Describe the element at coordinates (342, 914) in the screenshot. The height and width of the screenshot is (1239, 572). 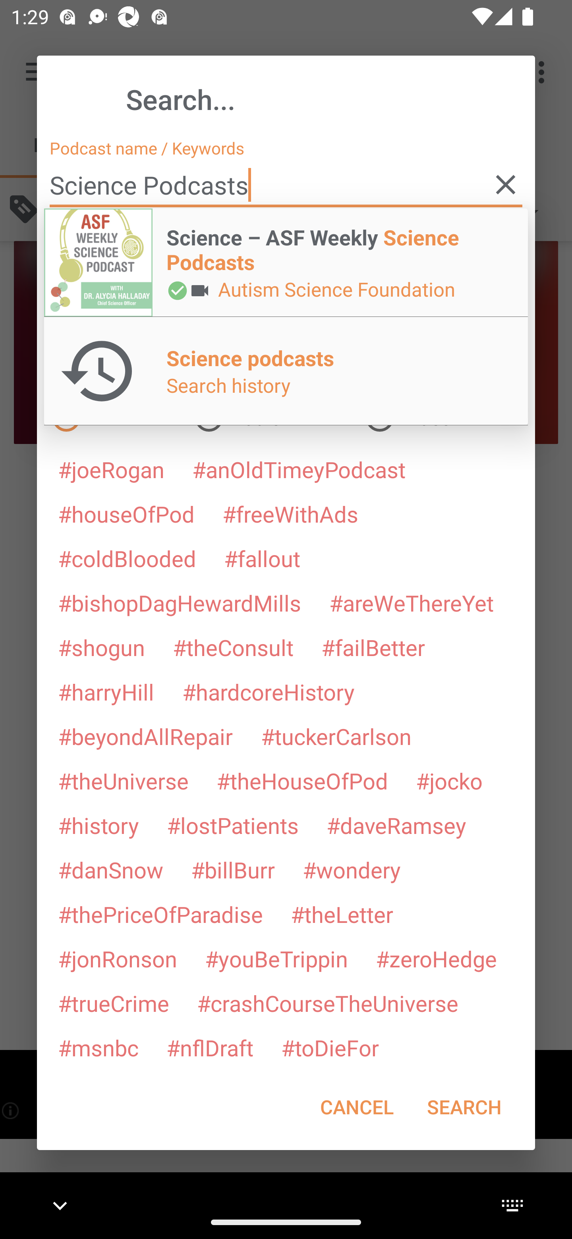
I see `#theLetter` at that location.